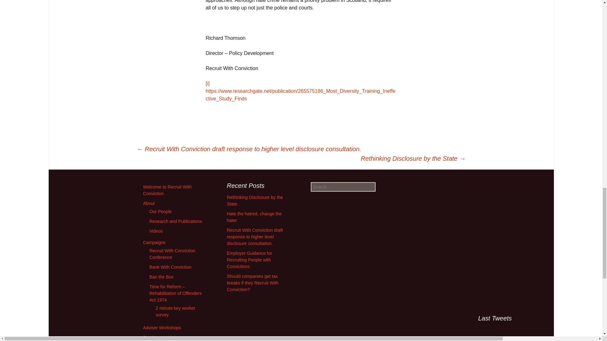 The width and height of the screenshot is (607, 341). I want to click on Research and Publications, so click(176, 221).